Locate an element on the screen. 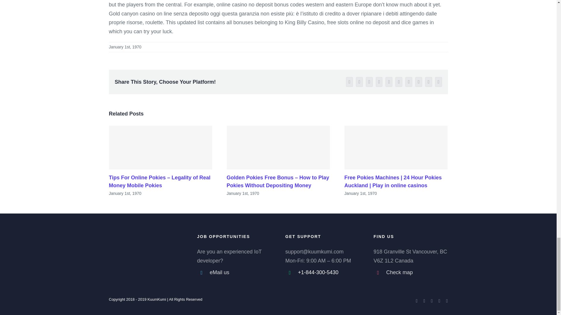 This screenshot has height=315, width=561. eMail us is located at coordinates (241, 272).